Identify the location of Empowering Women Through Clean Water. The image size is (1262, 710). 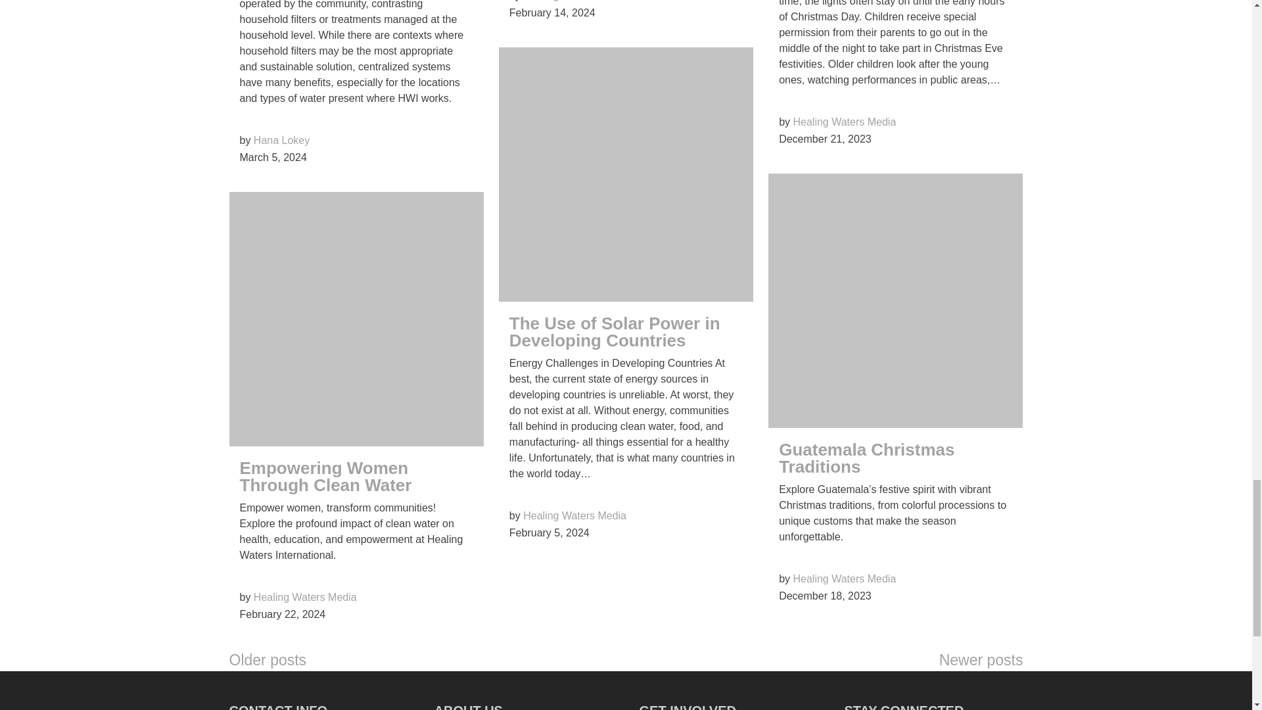
(325, 476).